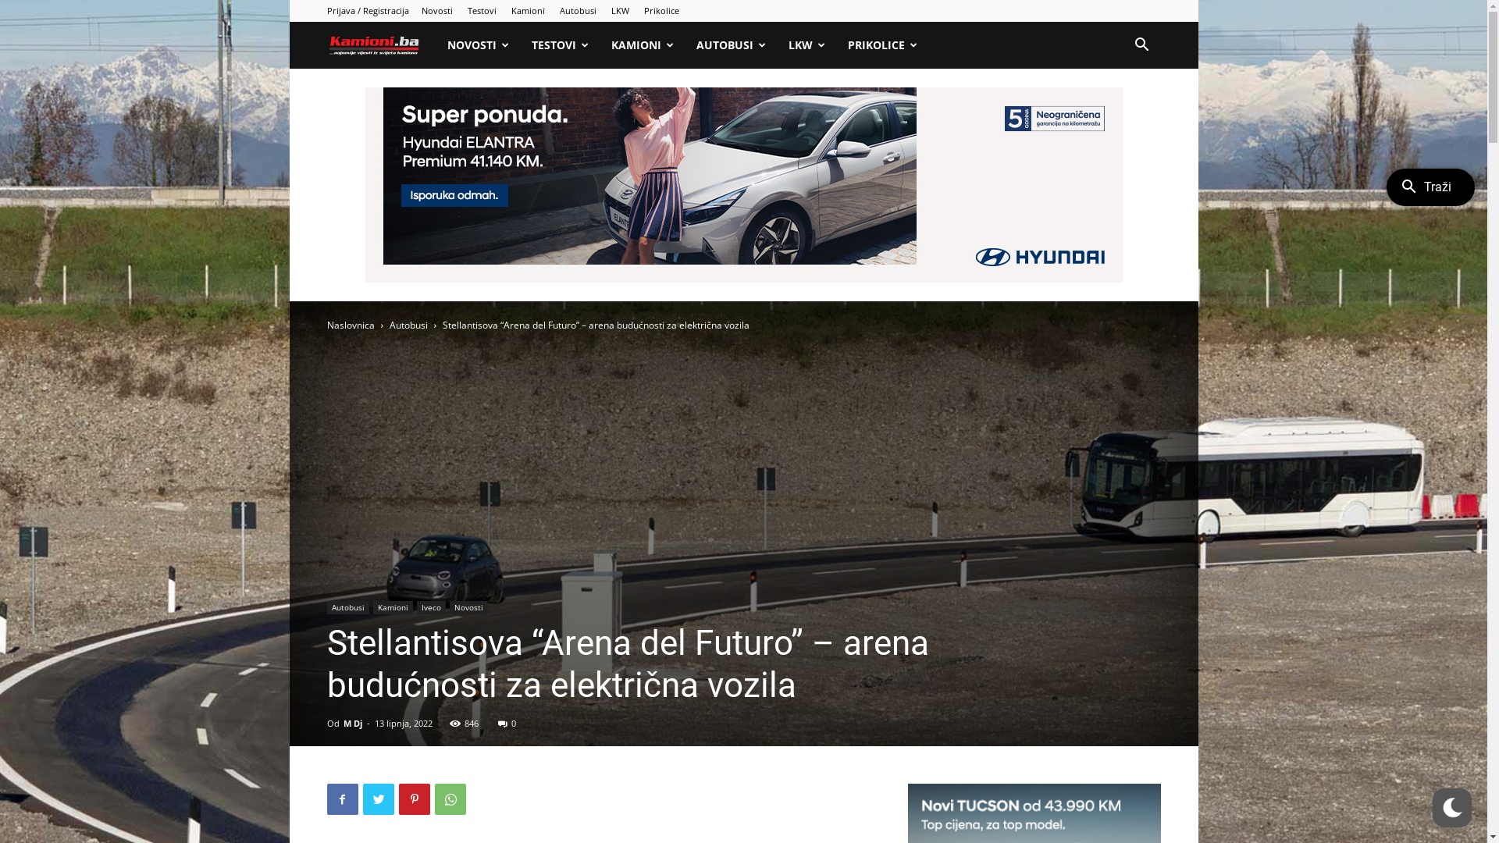 The height and width of the screenshot is (843, 1499). Describe the element at coordinates (414, 799) in the screenshot. I see `Pinterest` at that location.